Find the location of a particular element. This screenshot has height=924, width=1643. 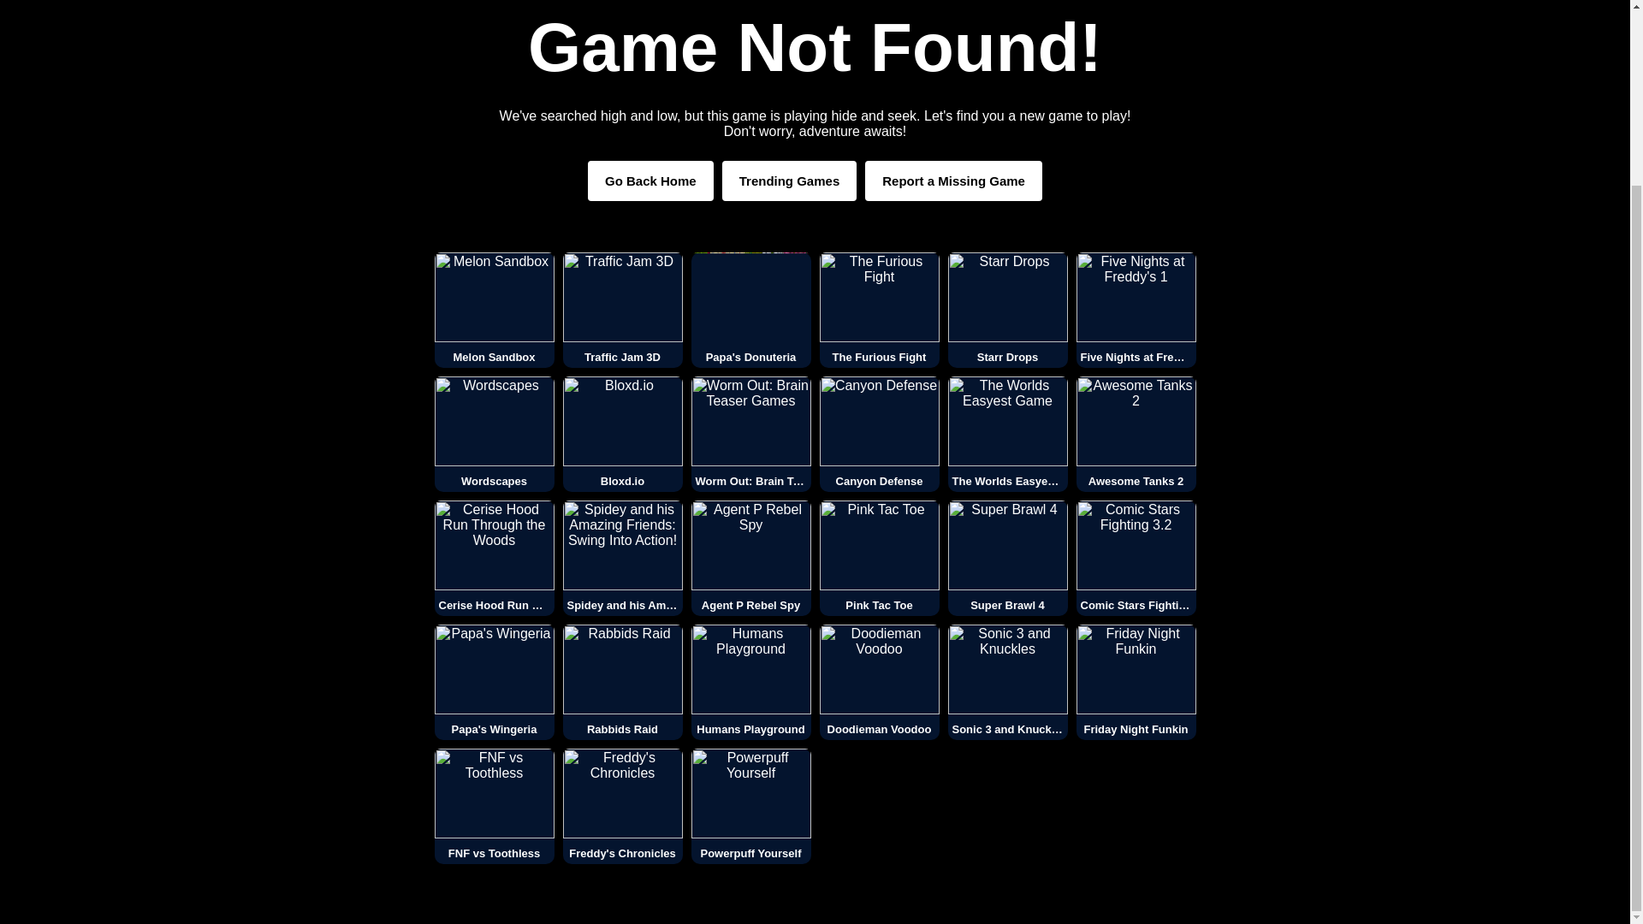

Starr Drops is located at coordinates (1008, 310).